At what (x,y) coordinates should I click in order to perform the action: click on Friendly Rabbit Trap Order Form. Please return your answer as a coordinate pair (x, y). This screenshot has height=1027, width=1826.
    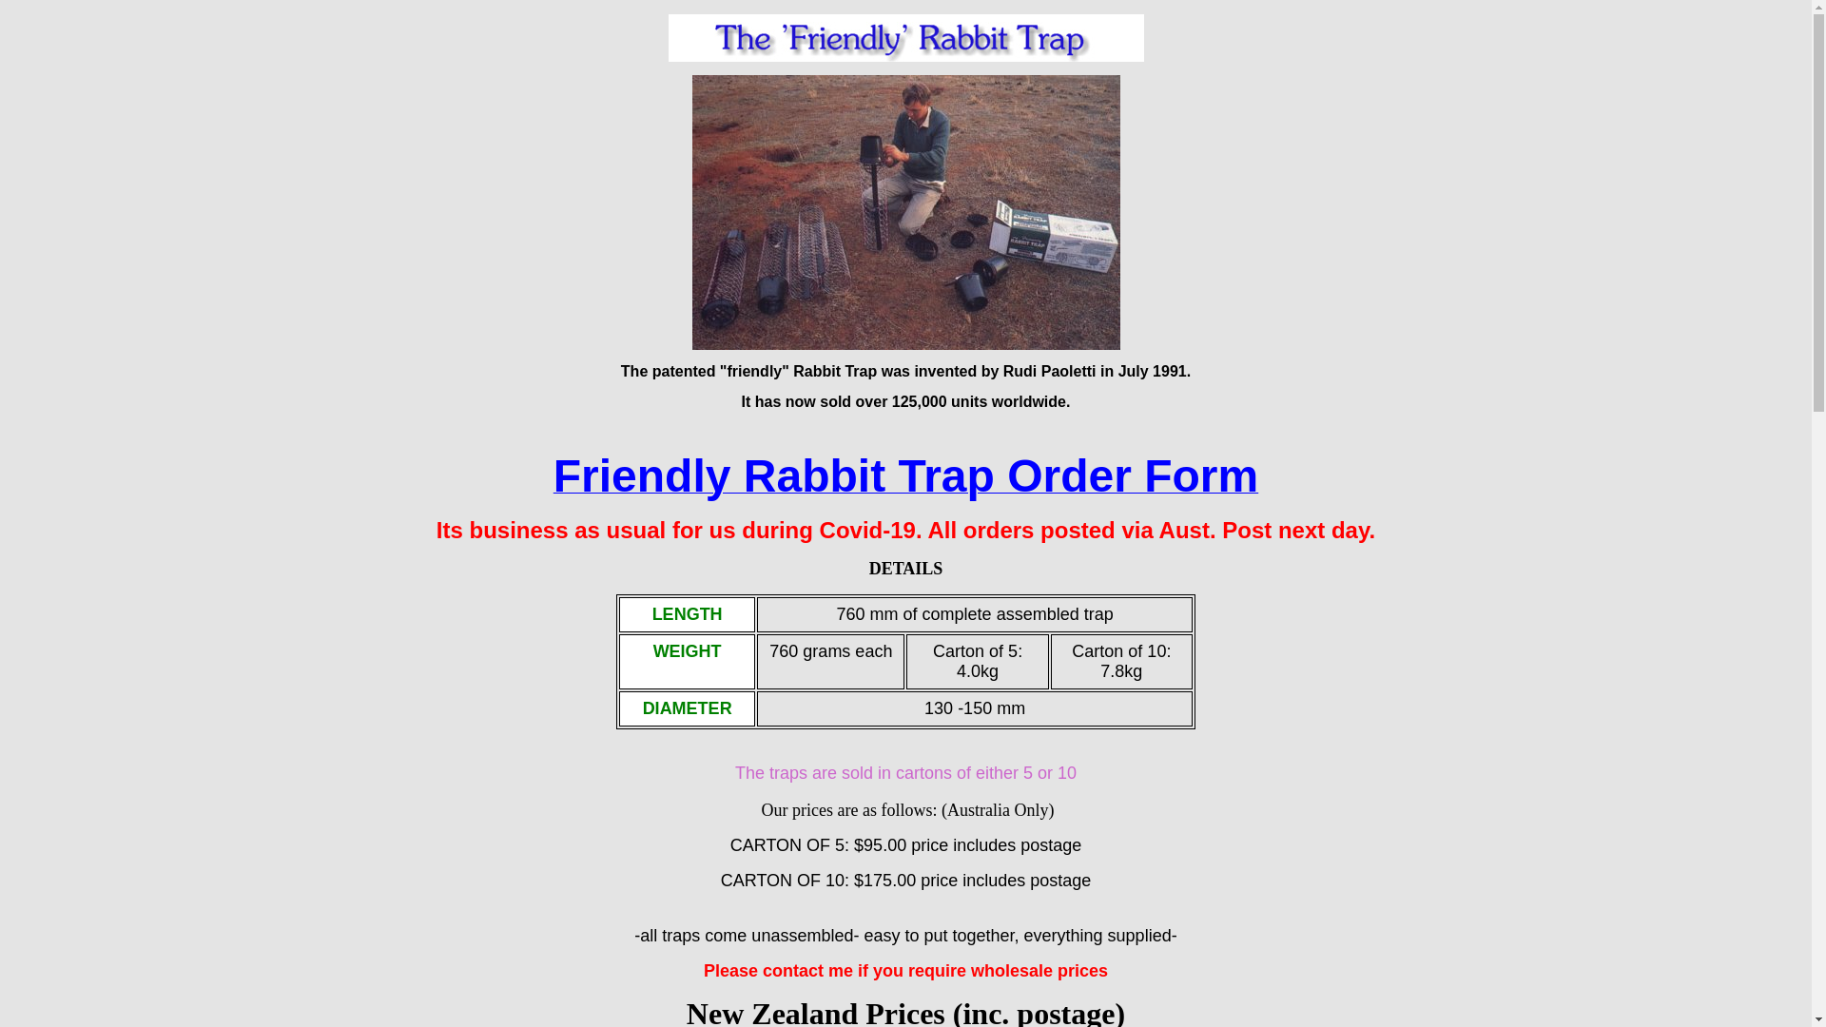
    Looking at the image, I should click on (905, 487).